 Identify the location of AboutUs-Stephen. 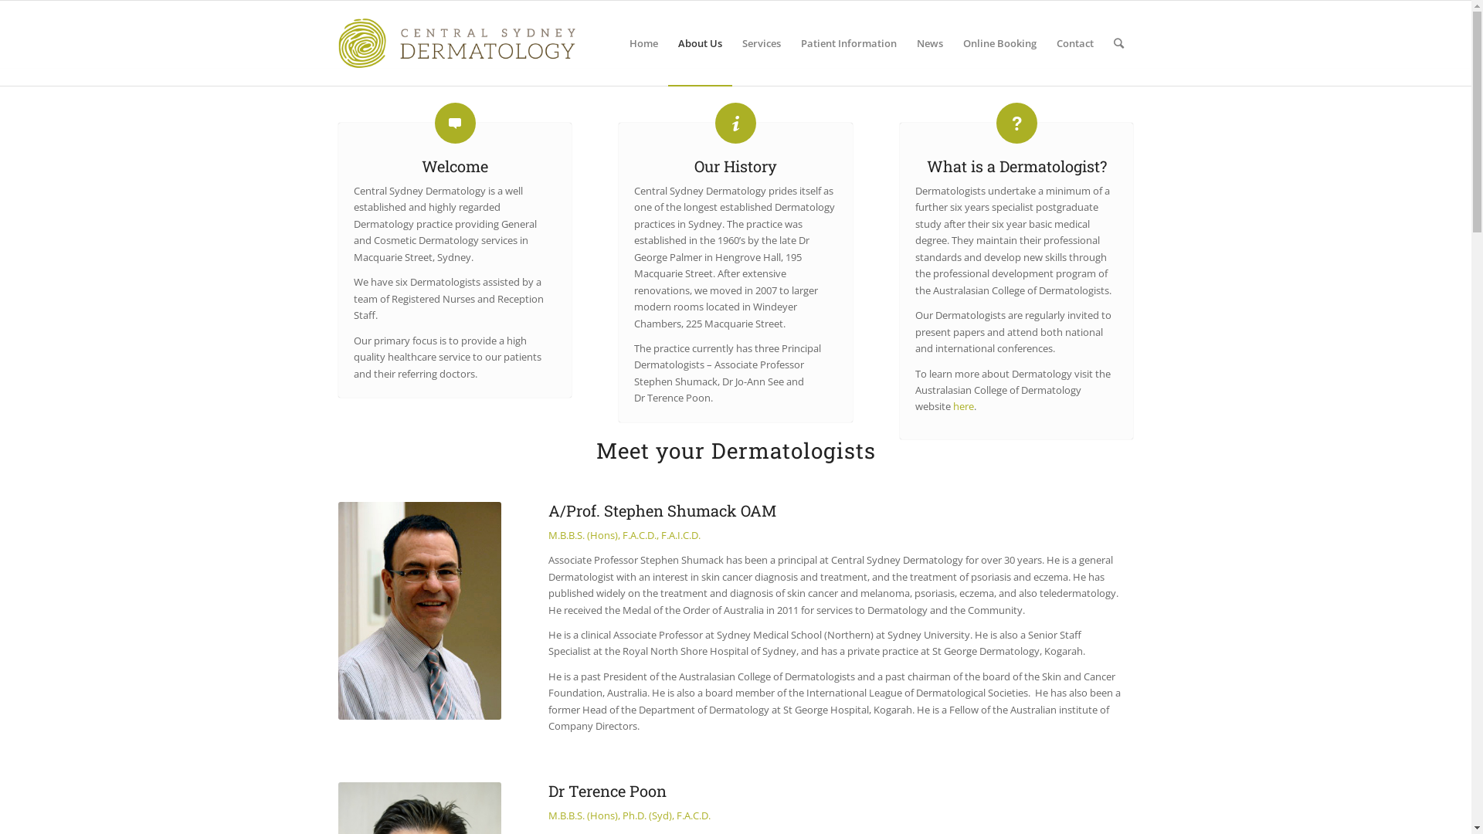
(420, 611).